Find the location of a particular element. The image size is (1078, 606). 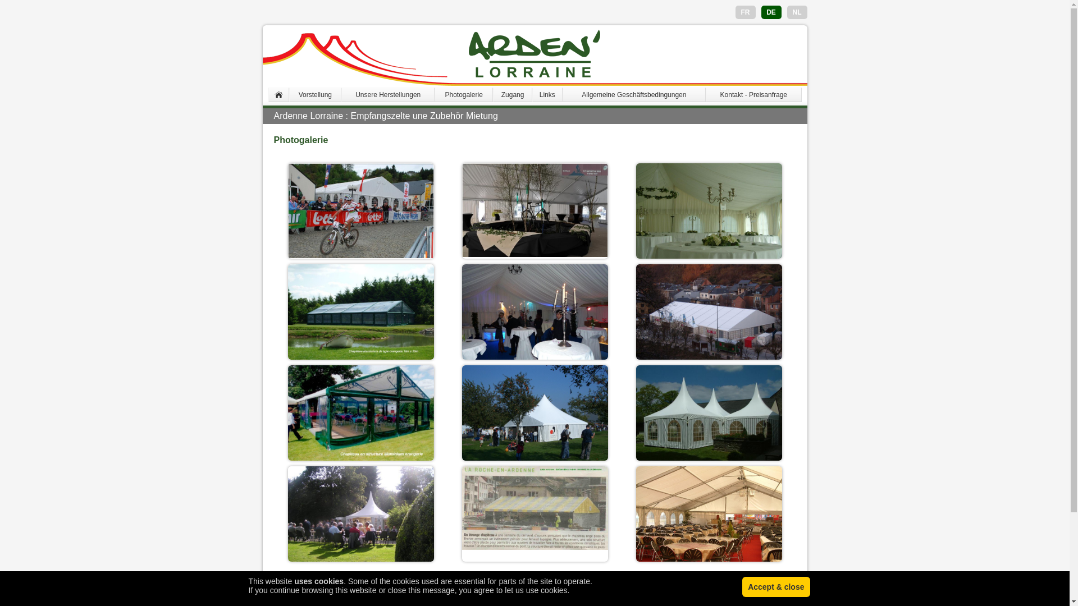

Kontakt - Preisanfrage is located at coordinates (753, 95).